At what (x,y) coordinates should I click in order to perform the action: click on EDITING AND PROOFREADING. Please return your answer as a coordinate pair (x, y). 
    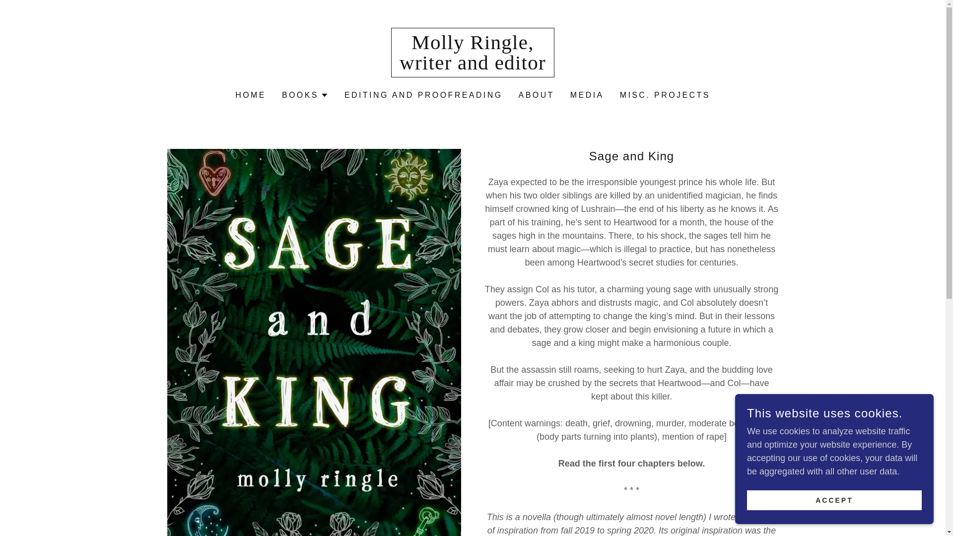
    Looking at the image, I should click on (423, 95).